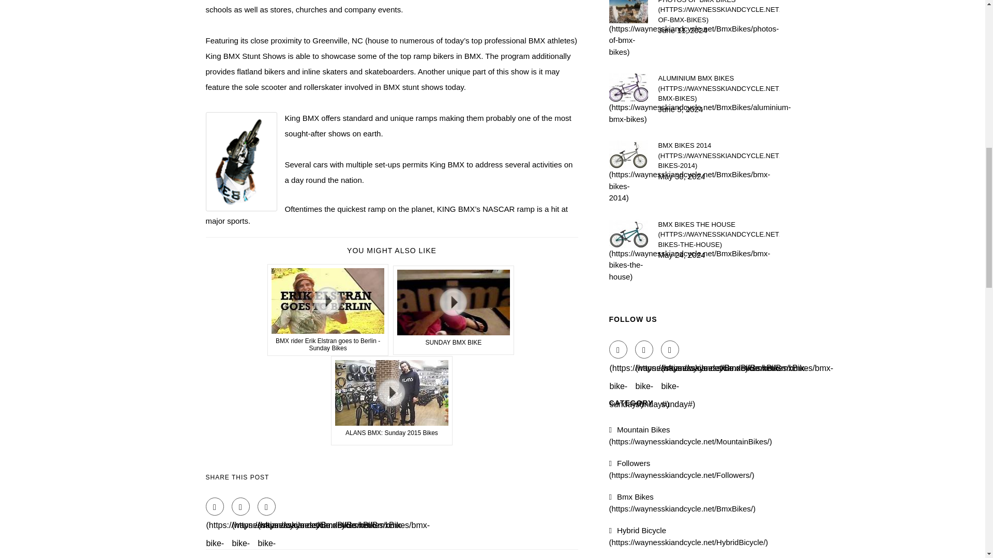 The width and height of the screenshot is (993, 558). What do you see at coordinates (454, 310) in the screenshot?
I see `View this video from YouTube` at bounding box center [454, 310].